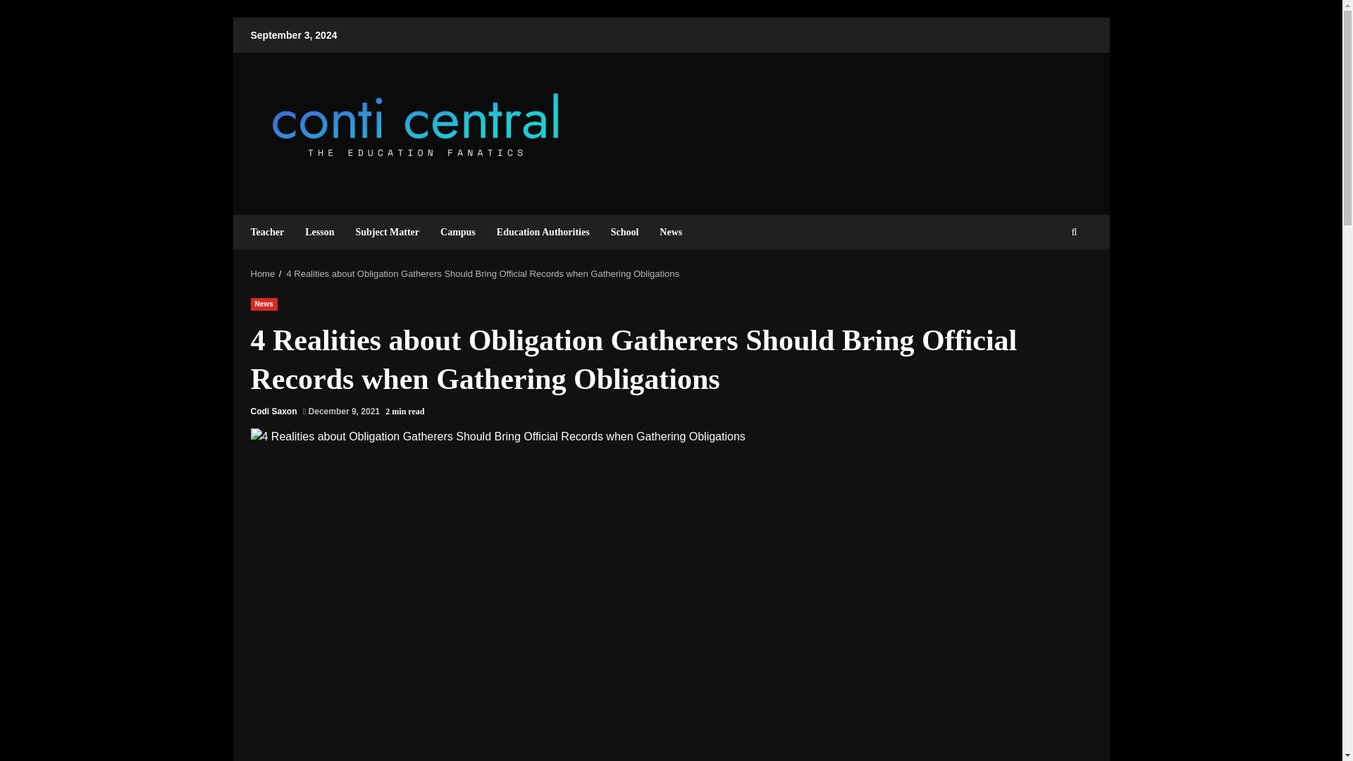 The image size is (1353, 761). Describe the element at coordinates (264, 304) in the screenshot. I see `News` at that location.